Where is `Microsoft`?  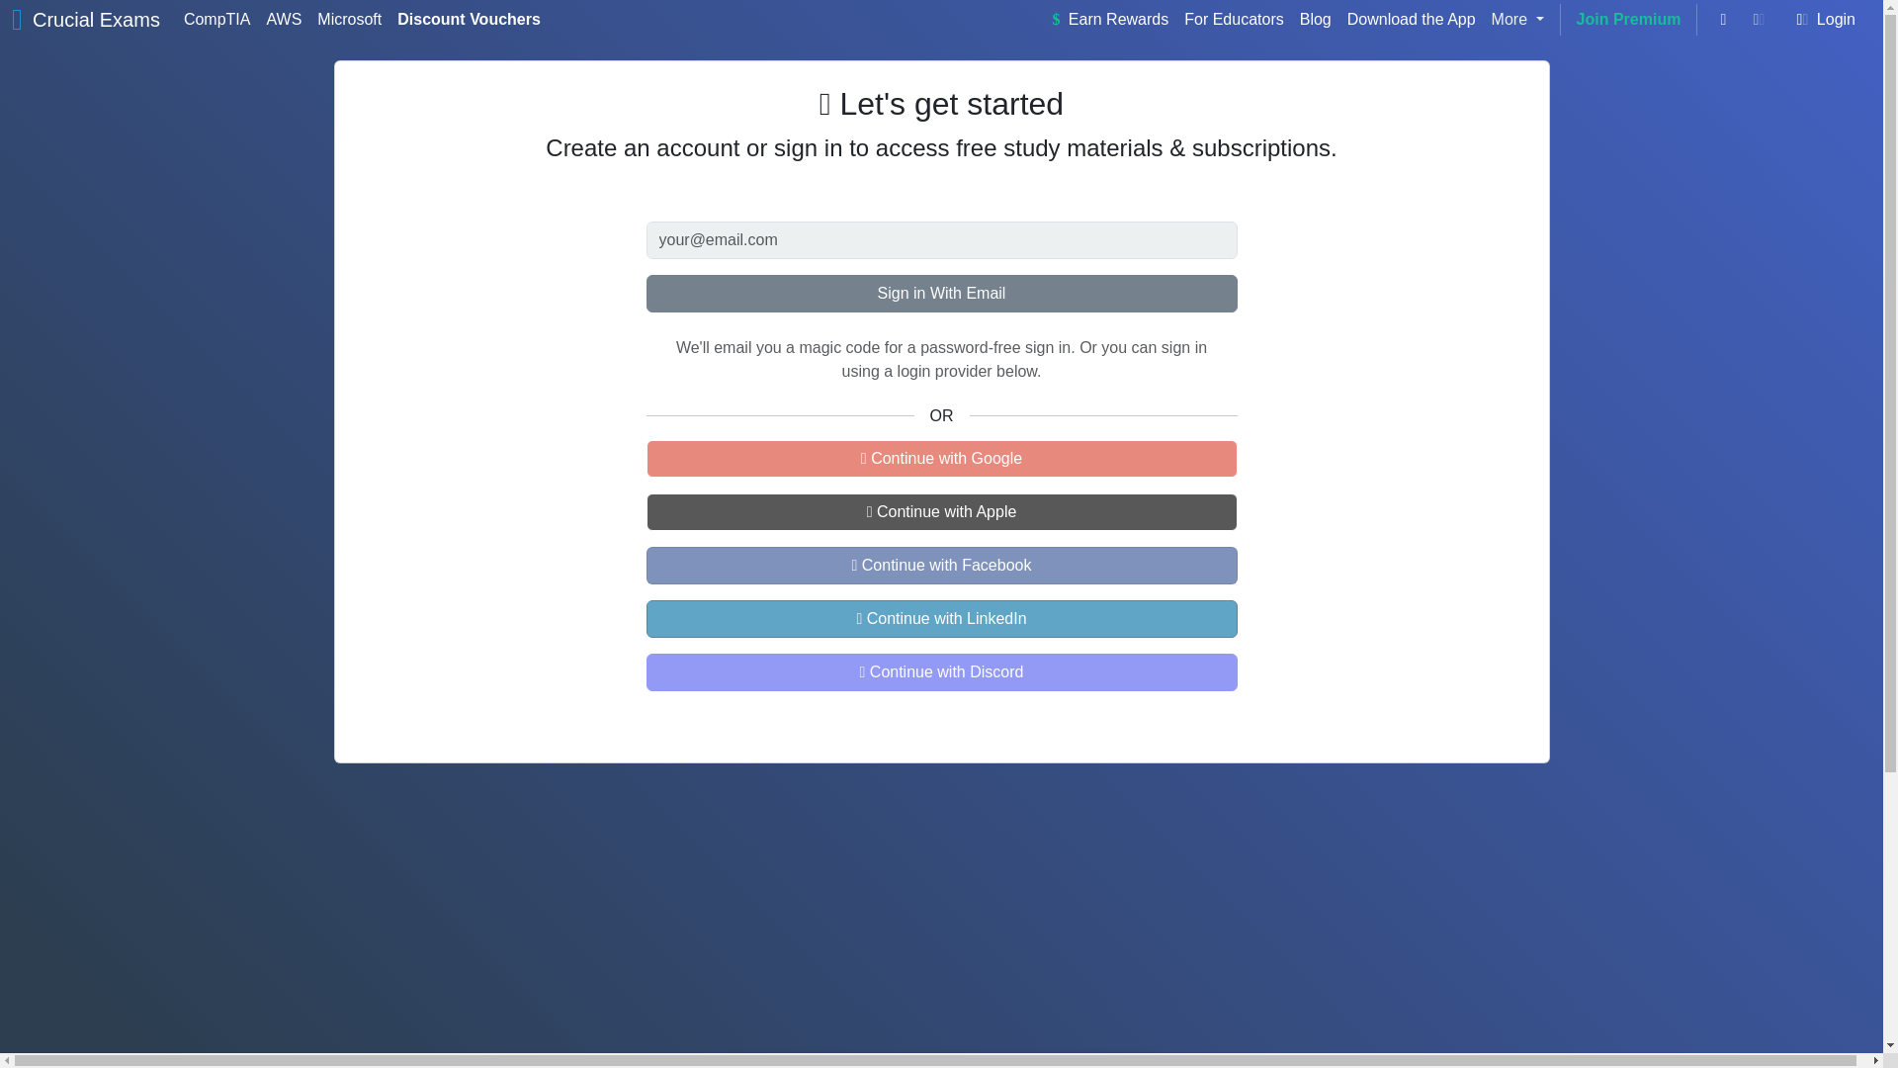 Microsoft is located at coordinates (348, 20).